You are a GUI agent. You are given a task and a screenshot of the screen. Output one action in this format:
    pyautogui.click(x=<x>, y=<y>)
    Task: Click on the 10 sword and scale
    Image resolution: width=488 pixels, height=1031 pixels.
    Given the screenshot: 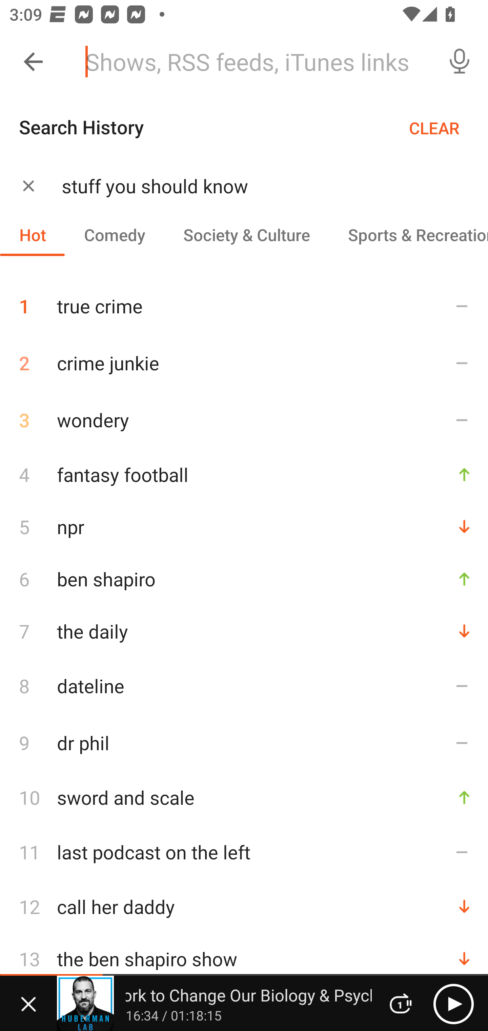 What is the action you would take?
    pyautogui.click(x=244, y=797)
    